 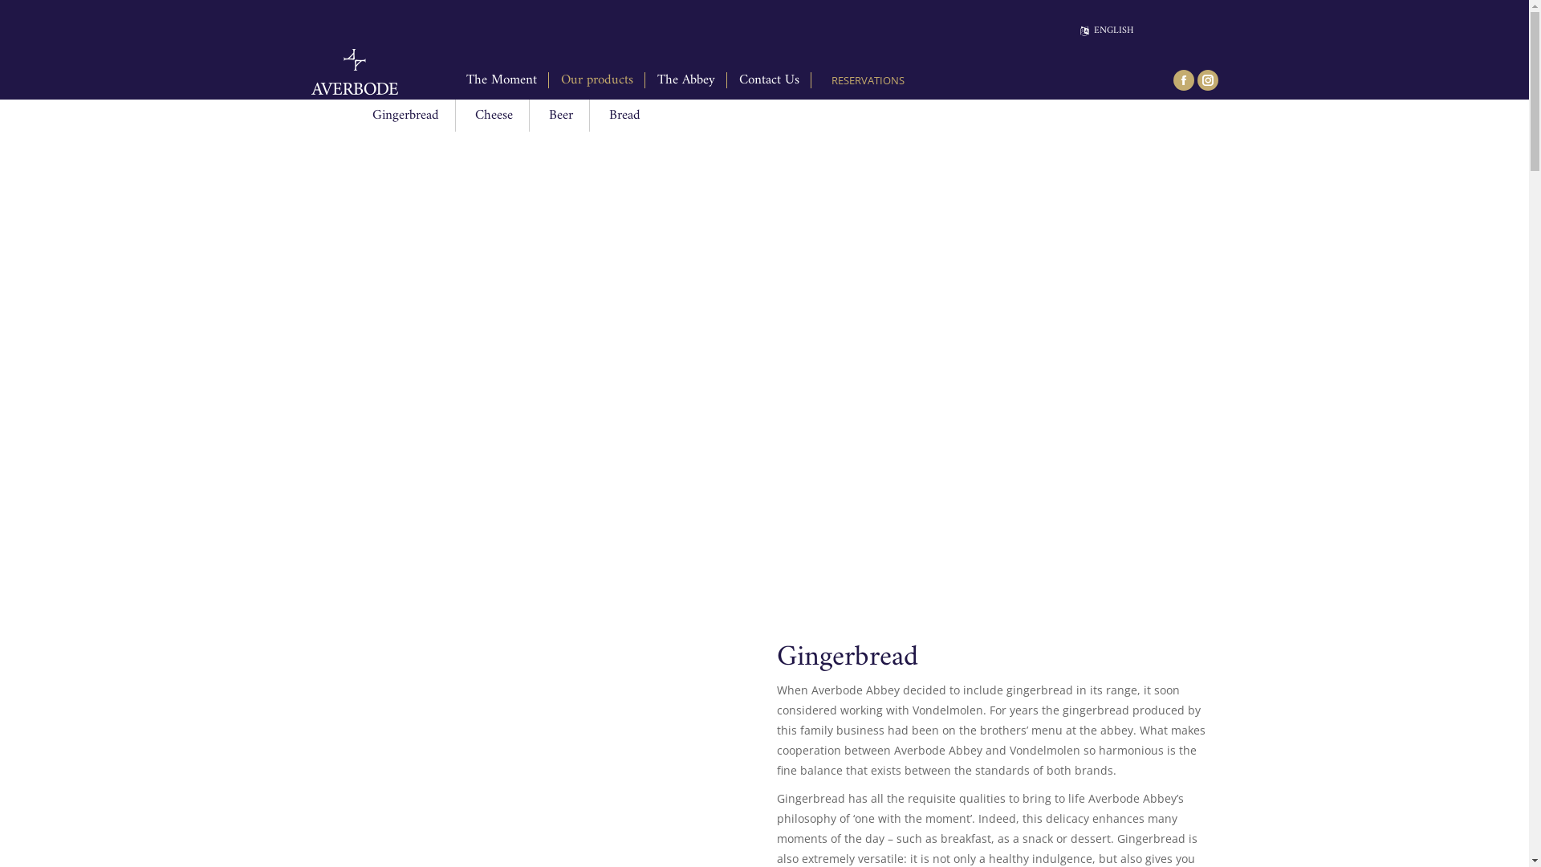 What do you see at coordinates (624, 116) in the screenshot?
I see `Bread` at bounding box center [624, 116].